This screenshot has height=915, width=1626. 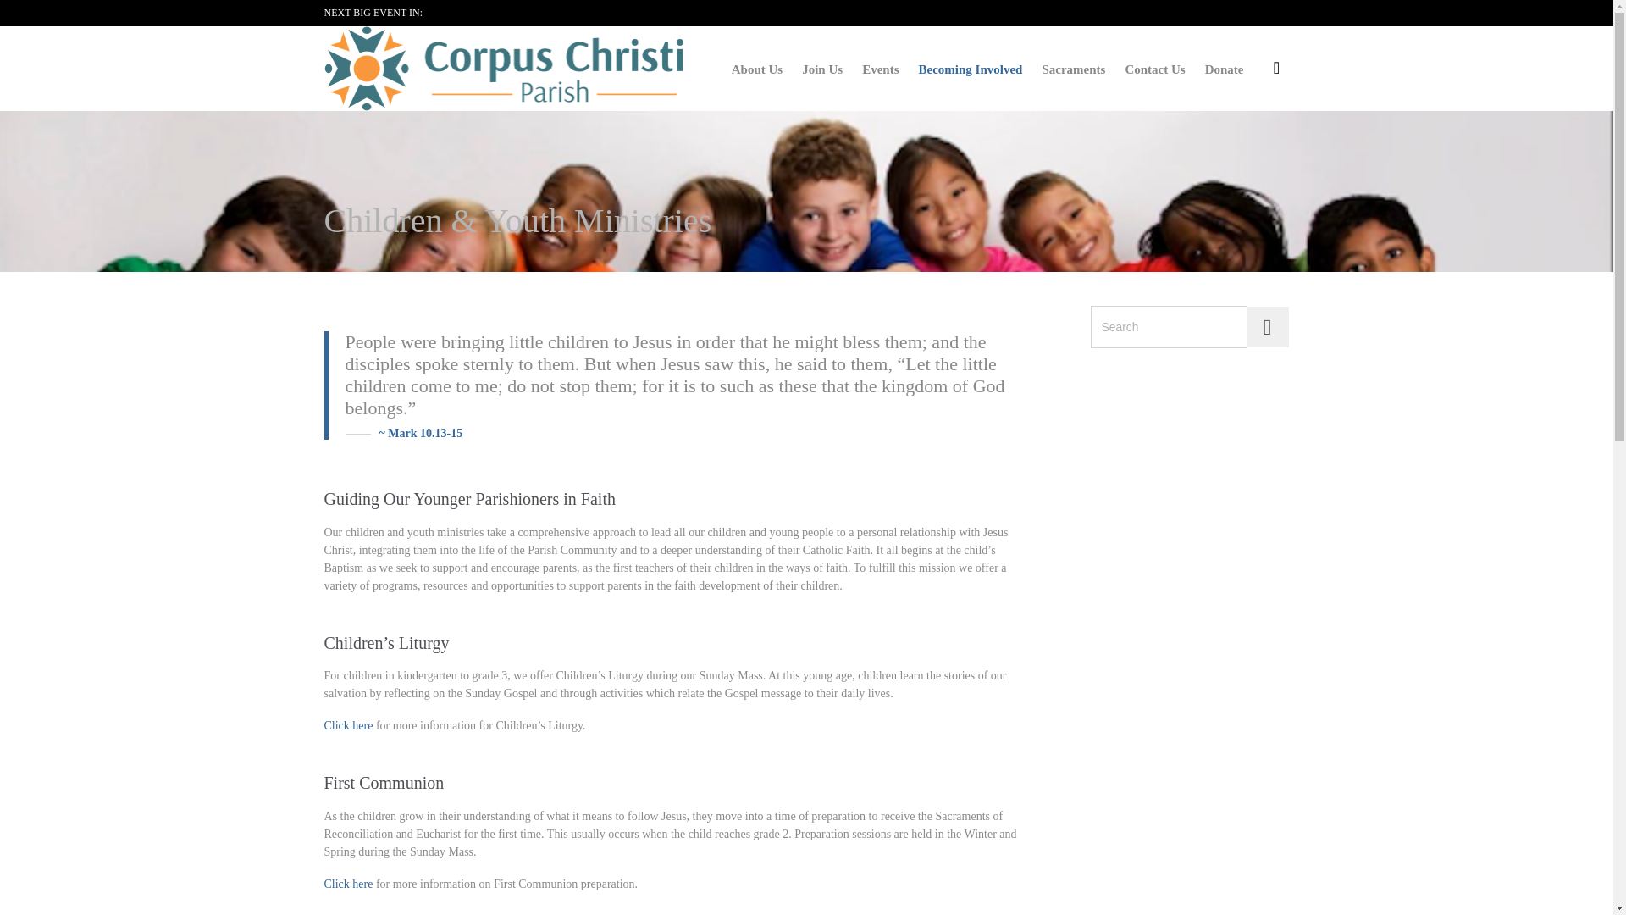 I want to click on Join Us, so click(x=822, y=71).